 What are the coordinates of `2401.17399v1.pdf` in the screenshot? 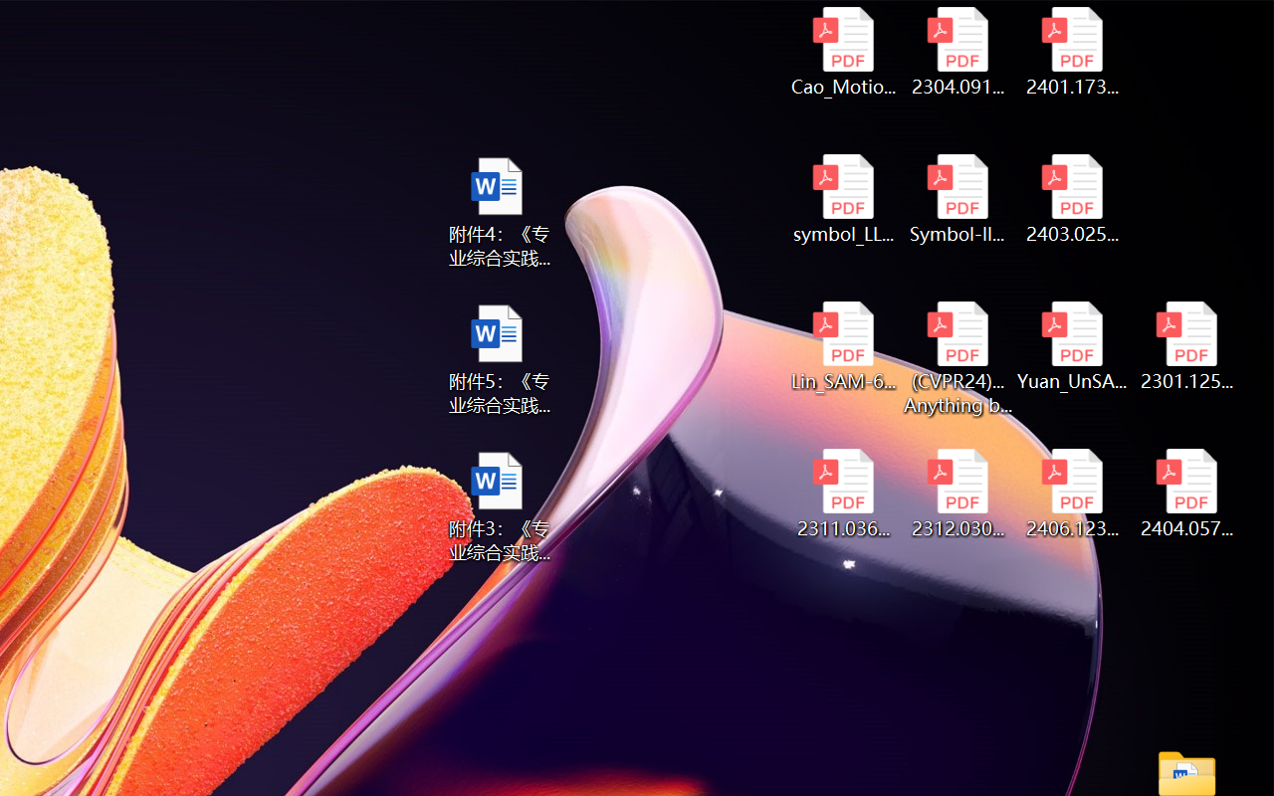 It's located at (1073, 52).